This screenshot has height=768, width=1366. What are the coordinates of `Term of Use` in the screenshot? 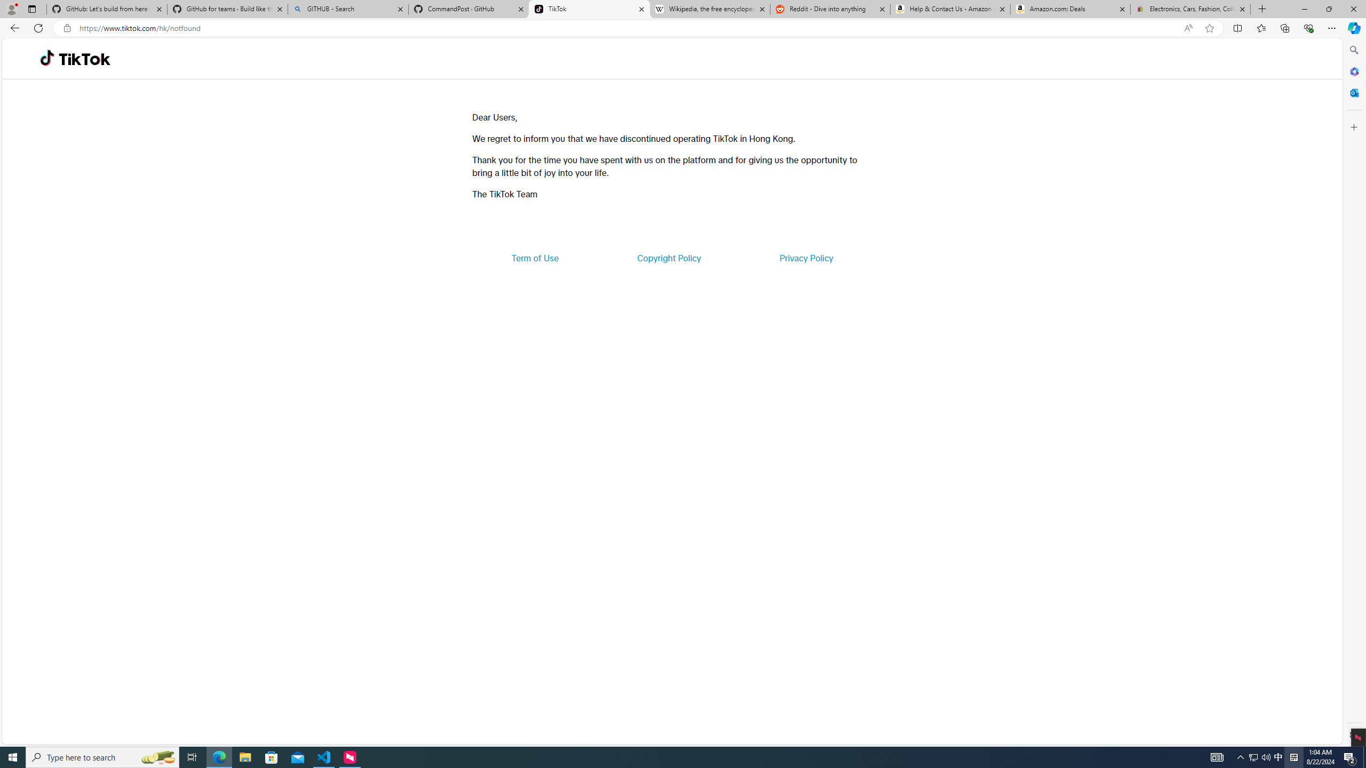 It's located at (535, 258).